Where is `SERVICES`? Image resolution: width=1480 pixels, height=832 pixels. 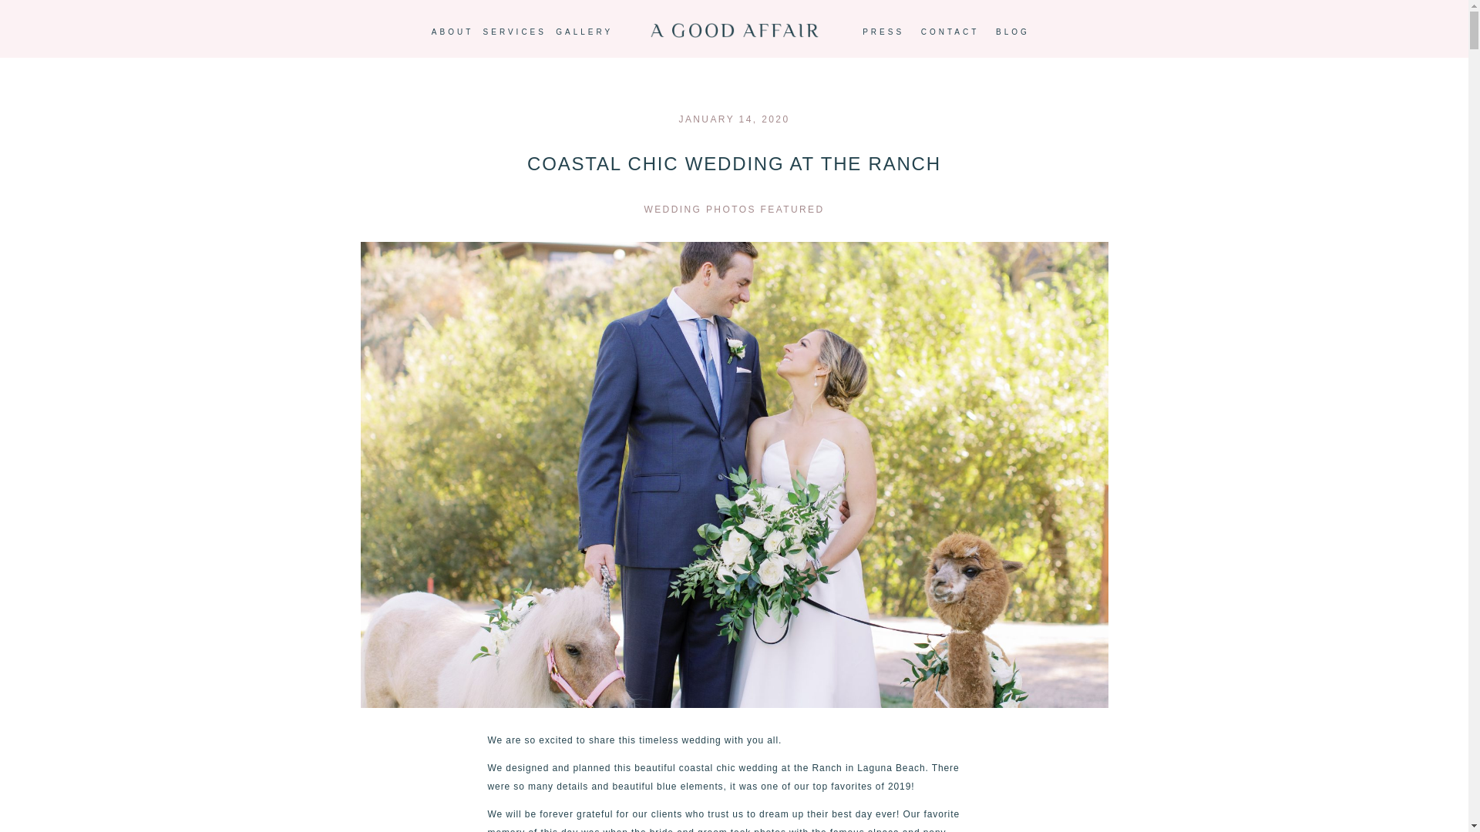 SERVICES is located at coordinates (515, 32).